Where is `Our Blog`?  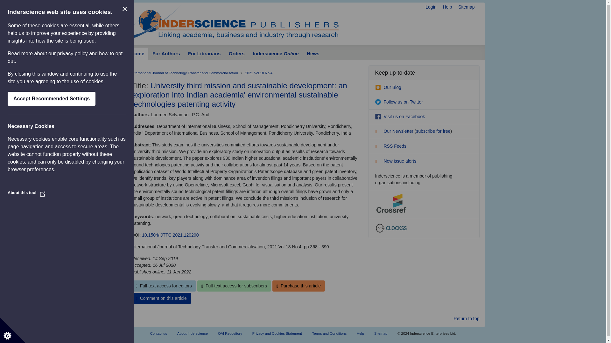 Our Blog is located at coordinates (388, 87).